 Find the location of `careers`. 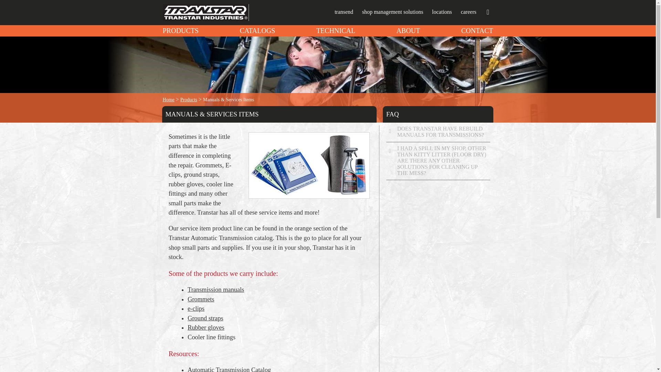

careers is located at coordinates (468, 12).